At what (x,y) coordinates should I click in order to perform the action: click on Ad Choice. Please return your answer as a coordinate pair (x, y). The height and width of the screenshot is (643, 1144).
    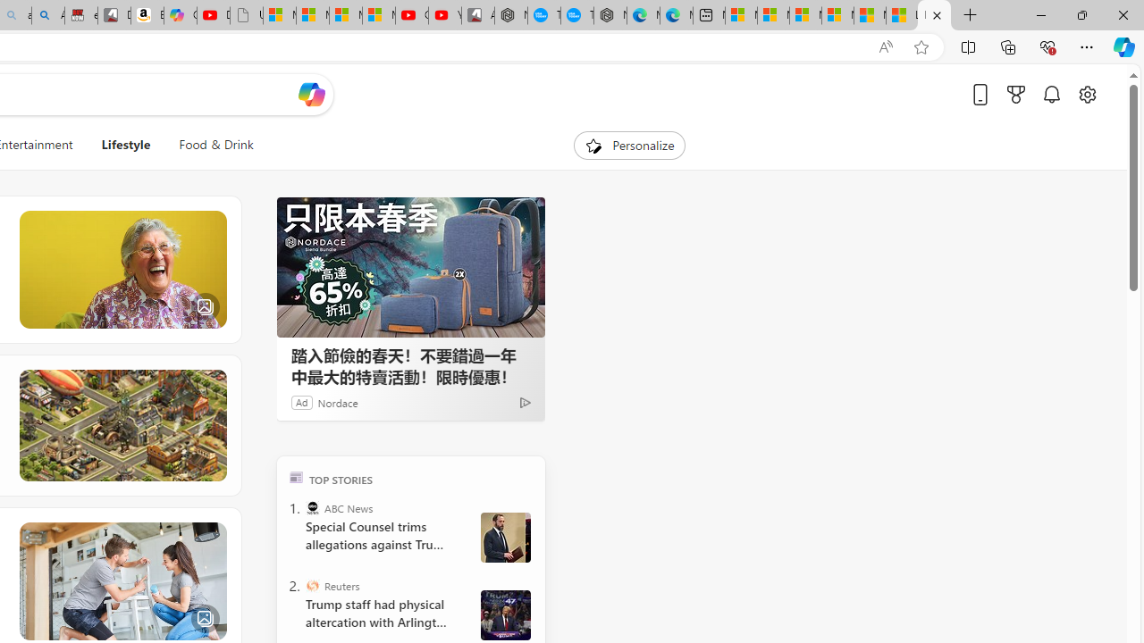
    Looking at the image, I should click on (526, 402).